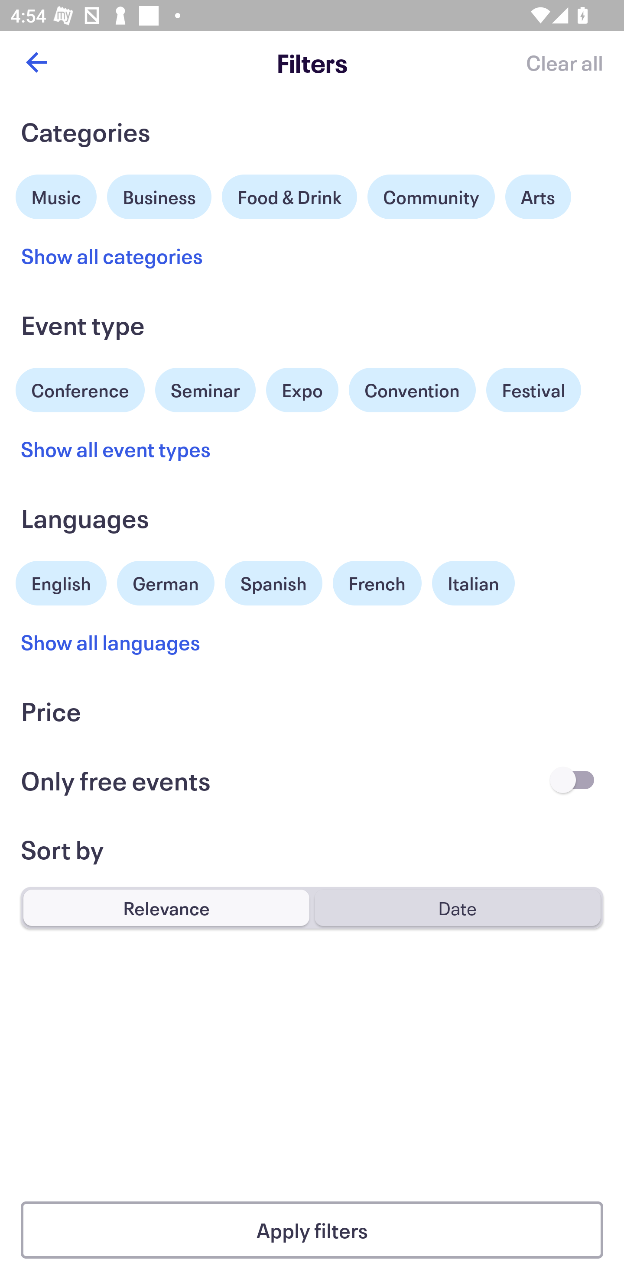 This screenshot has width=624, height=1282. I want to click on Italian, so click(473, 583).